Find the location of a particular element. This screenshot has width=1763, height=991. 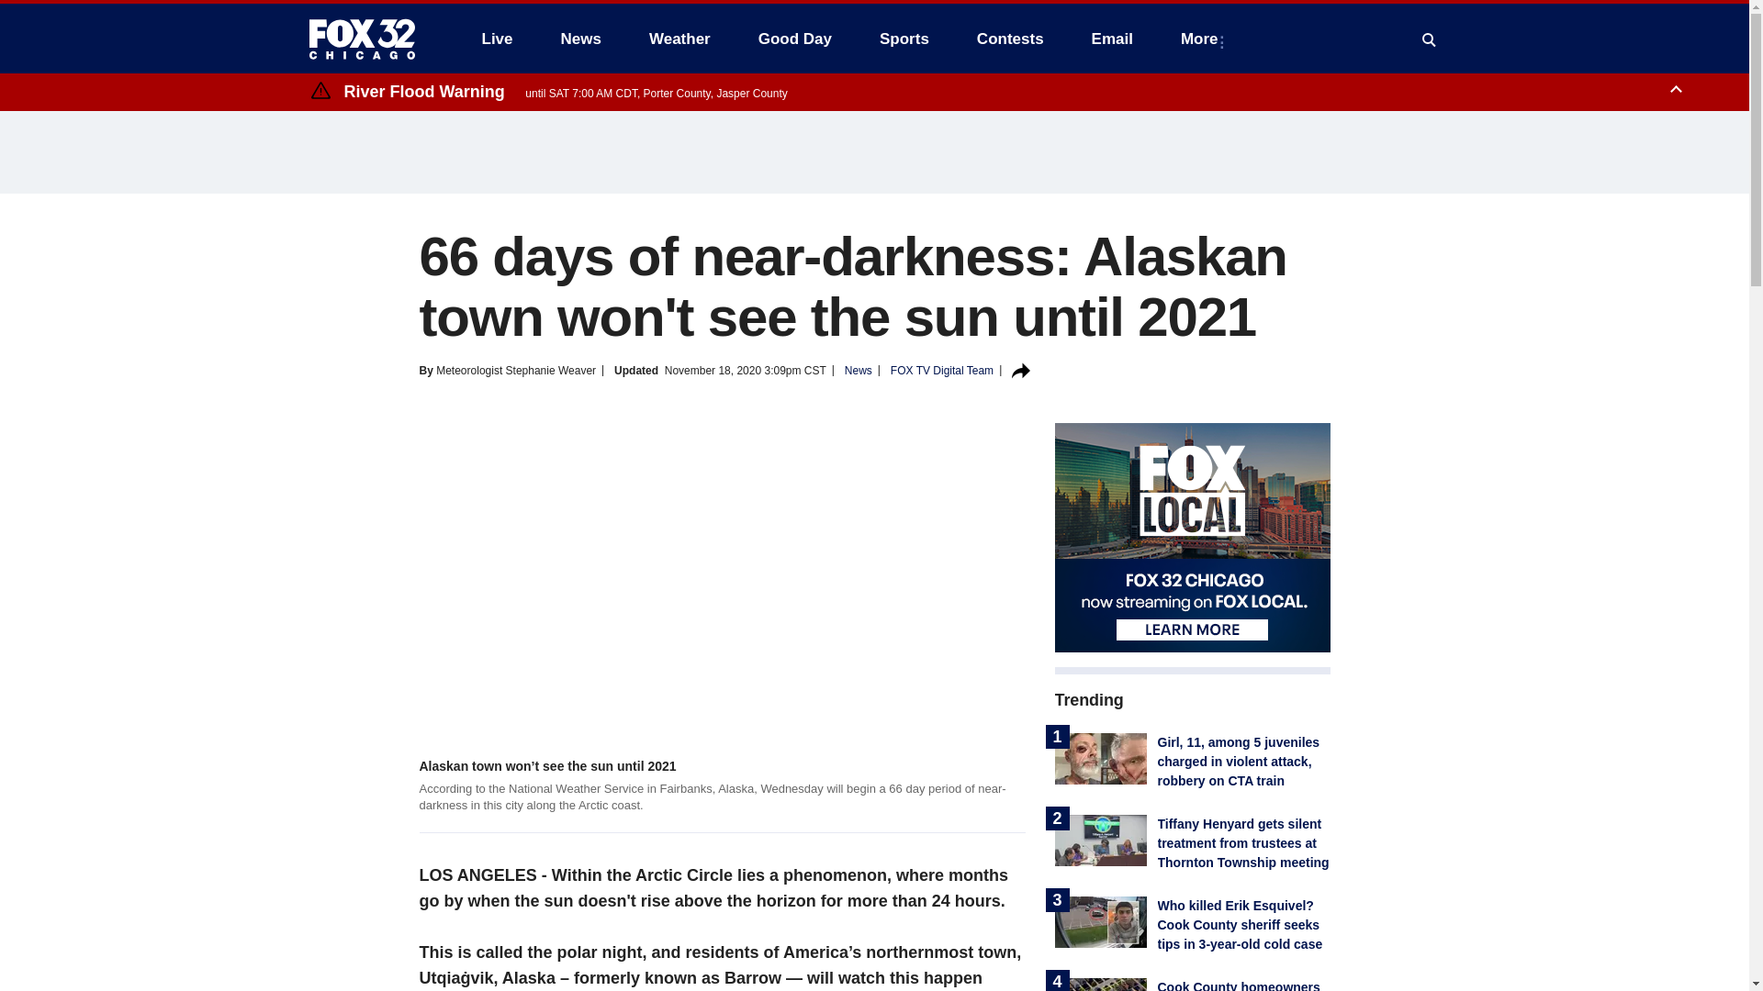

Sports is located at coordinates (904, 39).